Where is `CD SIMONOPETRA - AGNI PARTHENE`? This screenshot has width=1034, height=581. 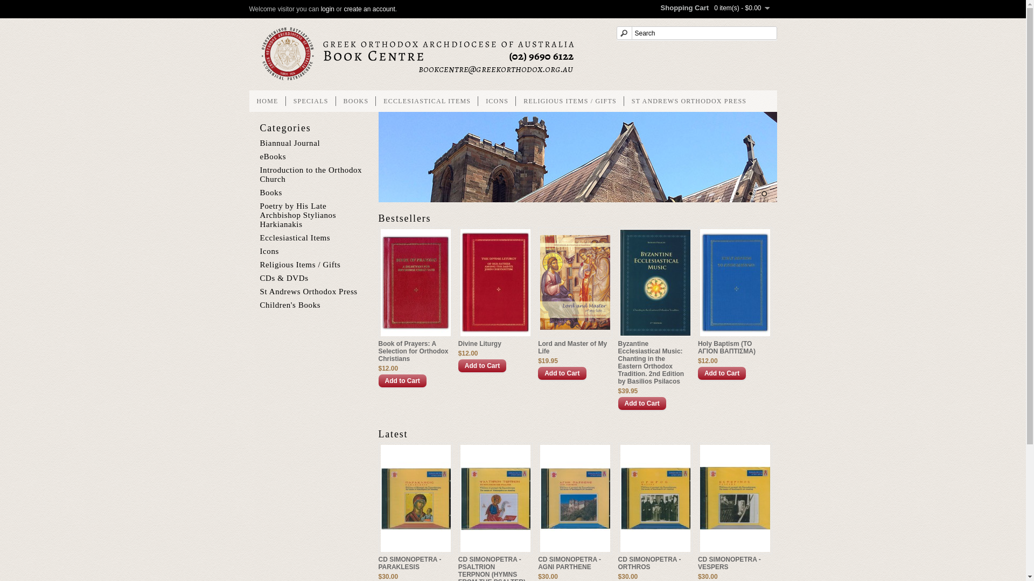
CD SIMONOPETRA - AGNI PARTHENE is located at coordinates (573, 563).